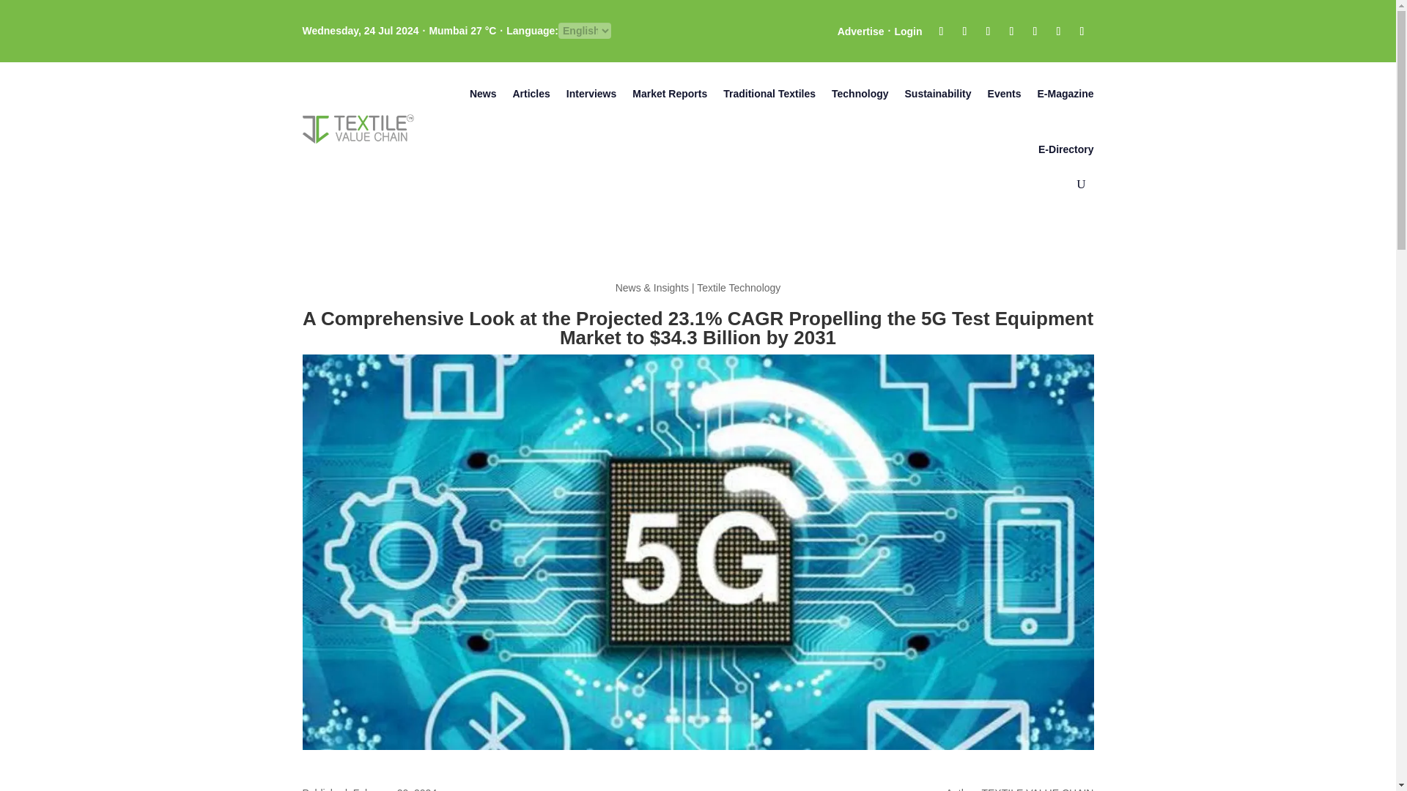 This screenshot has height=791, width=1407. I want to click on Login, so click(907, 31).